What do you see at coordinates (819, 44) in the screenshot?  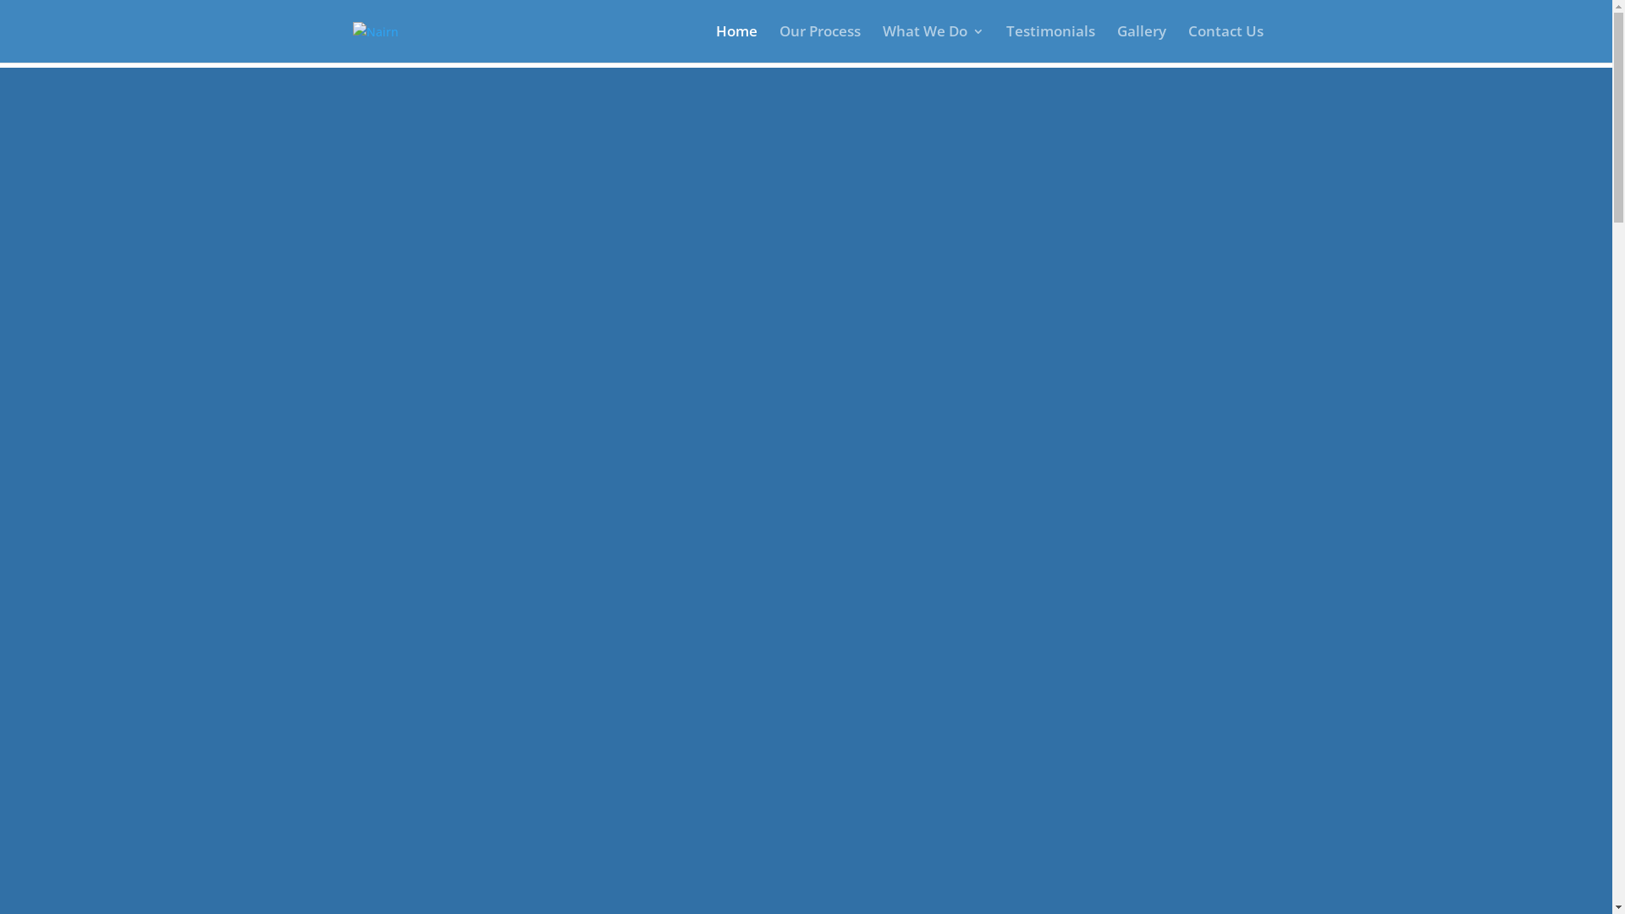 I see `Our Process` at bounding box center [819, 44].